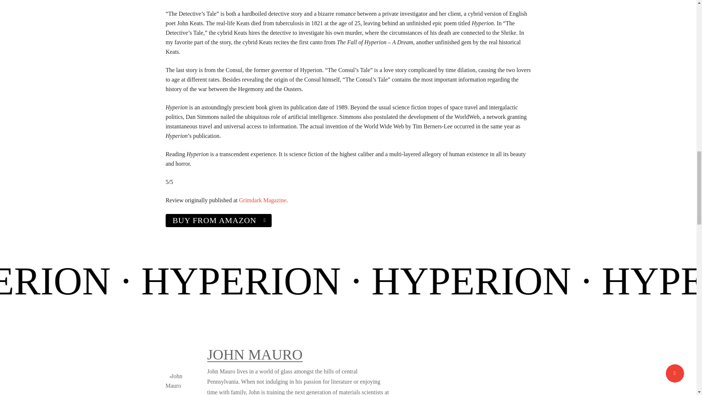  Describe the element at coordinates (636, 281) in the screenshot. I see `HYPERION` at that location.